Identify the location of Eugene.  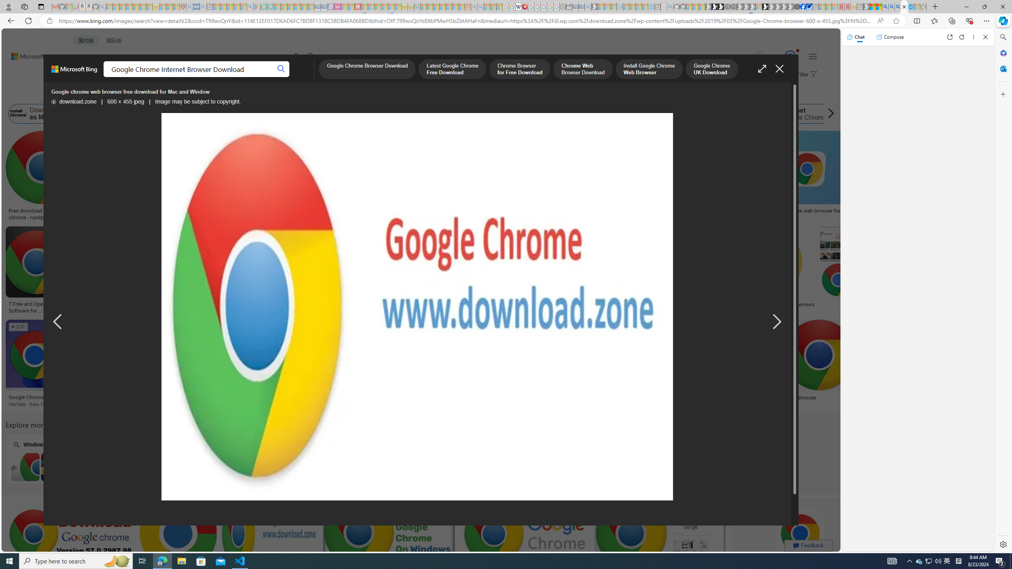
(747, 57).